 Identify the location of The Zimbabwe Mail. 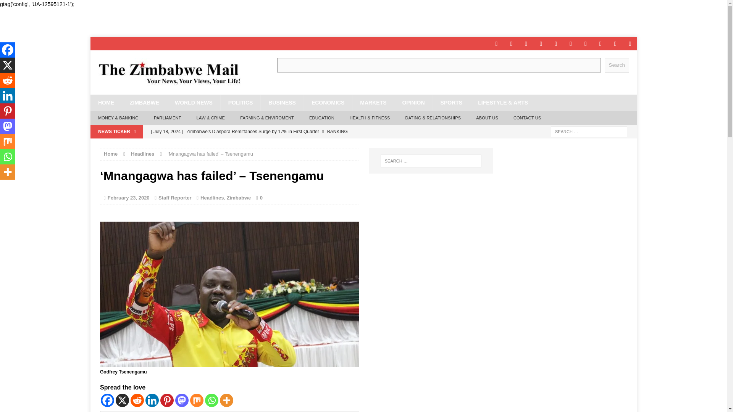
(176, 72).